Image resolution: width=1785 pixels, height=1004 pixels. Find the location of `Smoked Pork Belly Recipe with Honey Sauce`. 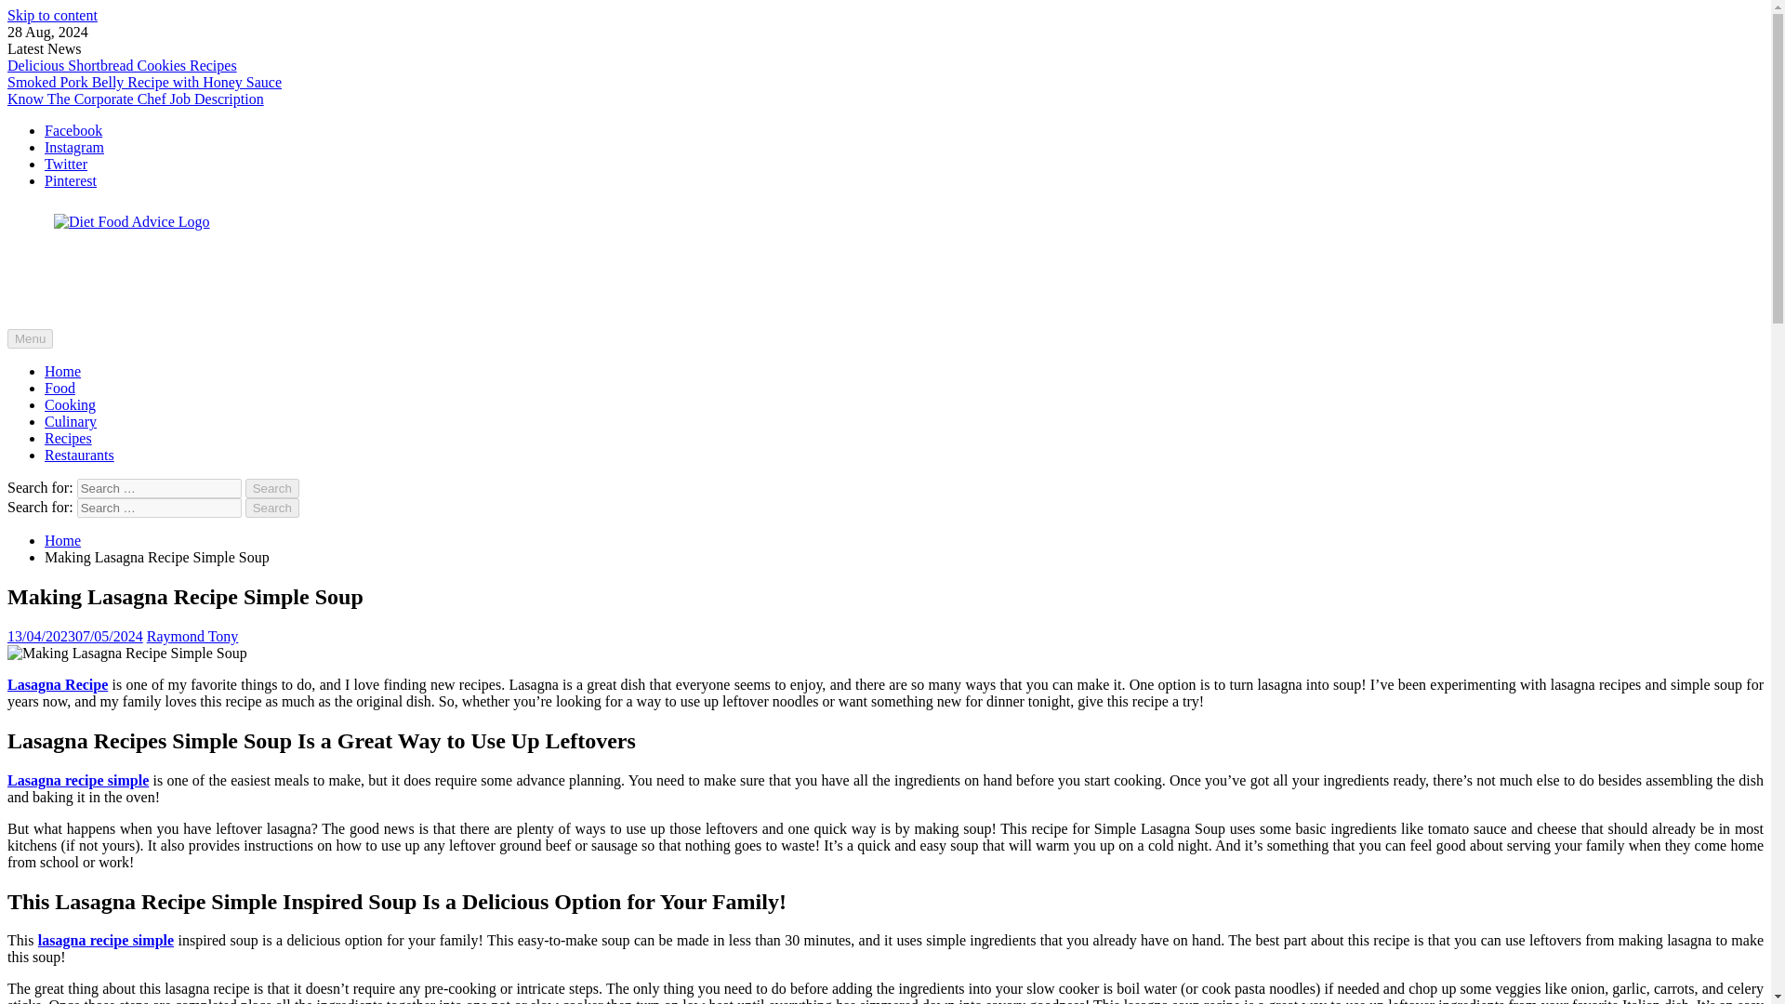

Smoked Pork Belly Recipe with Honey Sauce is located at coordinates (144, 82).